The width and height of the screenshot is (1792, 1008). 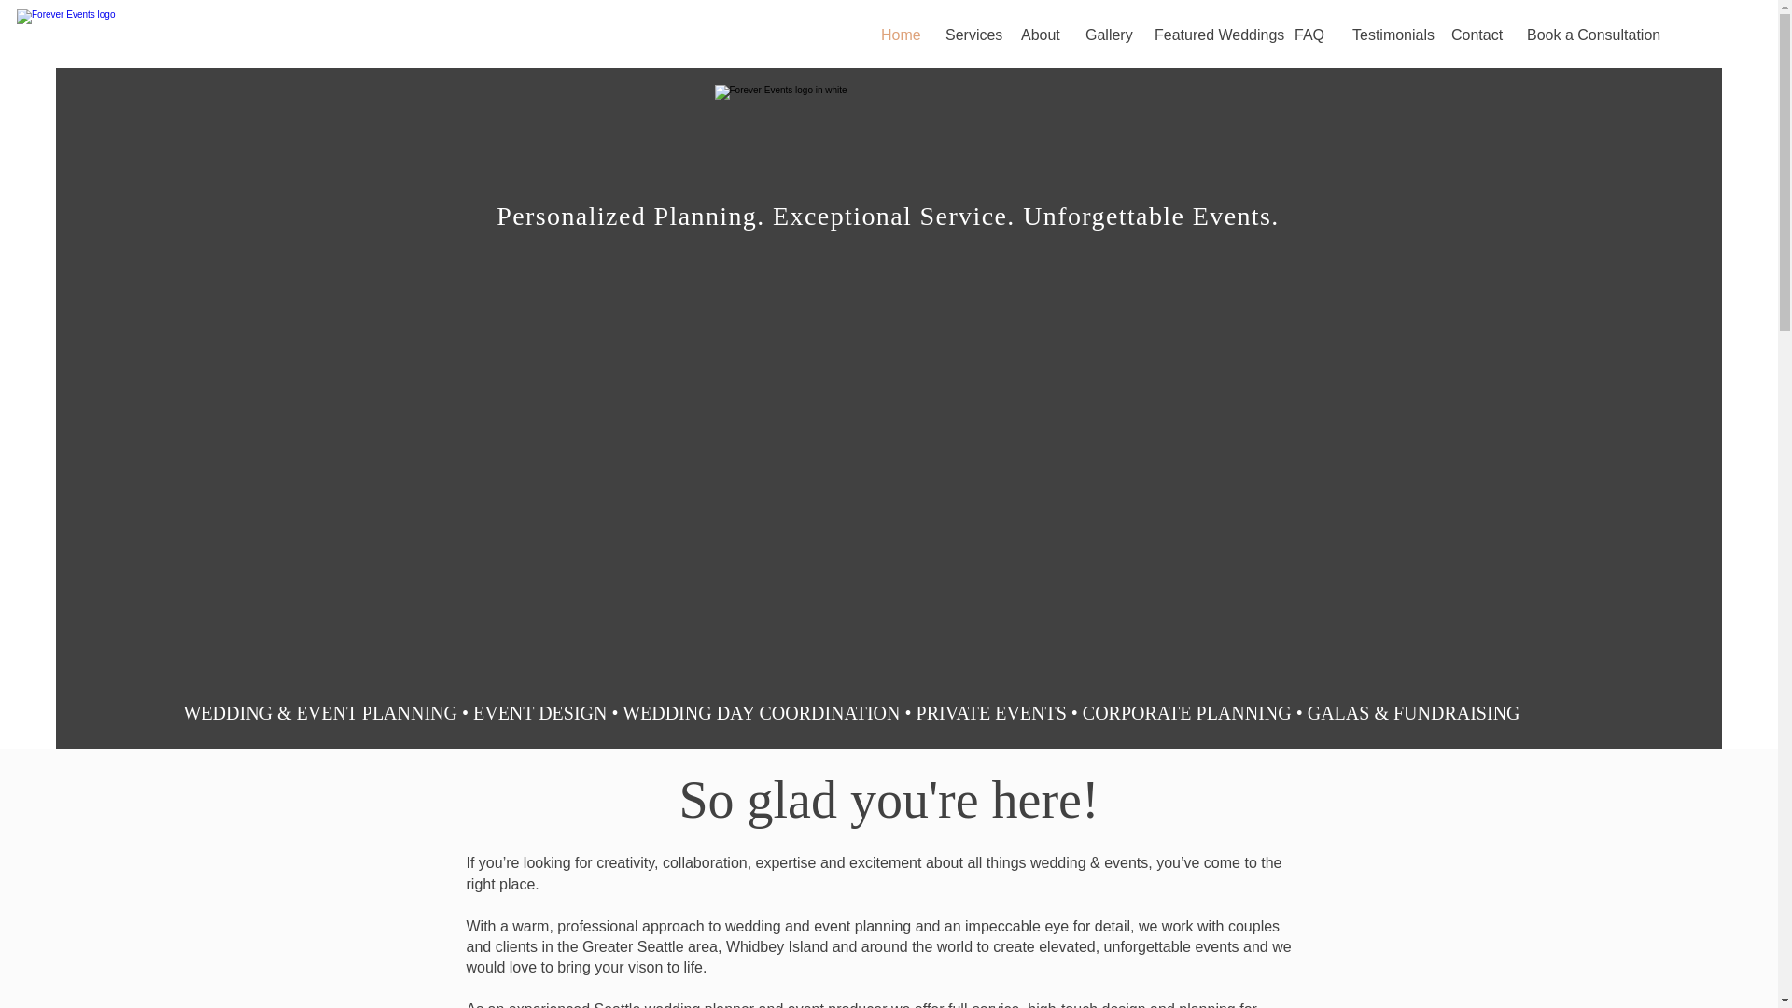 What do you see at coordinates (1210, 35) in the screenshot?
I see `Featured Weddings` at bounding box center [1210, 35].